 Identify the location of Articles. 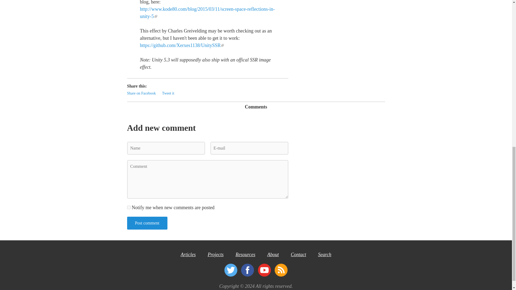
(188, 255).